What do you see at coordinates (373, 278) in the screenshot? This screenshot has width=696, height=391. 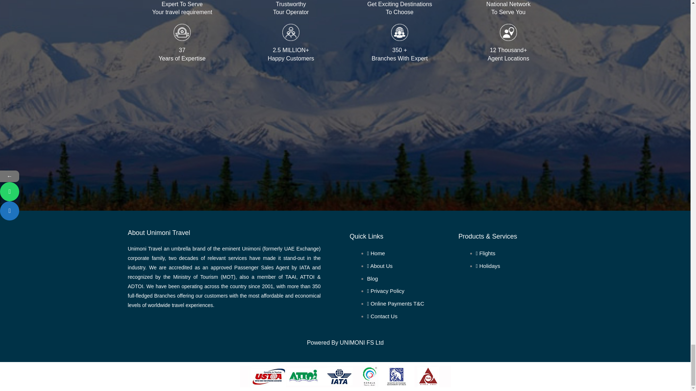 I see `Blog` at bounding box center [373, 278].